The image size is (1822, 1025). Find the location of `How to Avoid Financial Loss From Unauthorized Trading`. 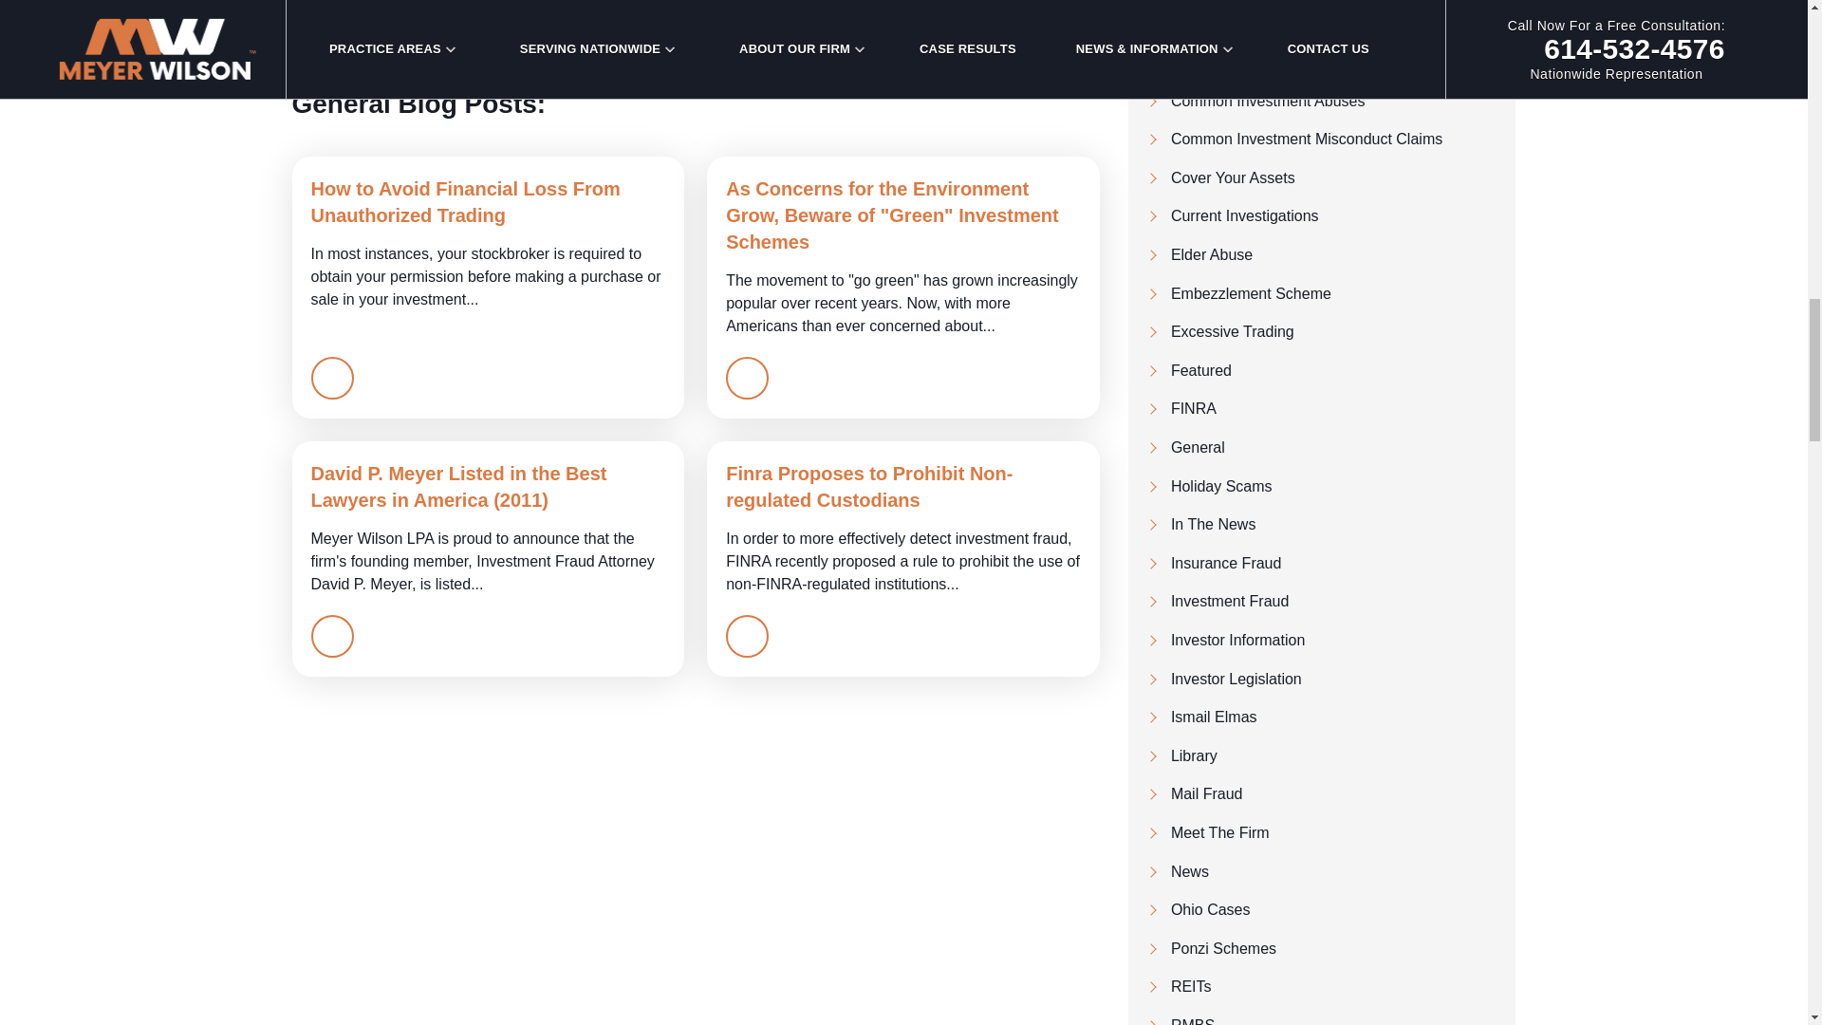

How to Avoid Financial Loss From Unauthorized Trading is located at coordinates (488, 287).